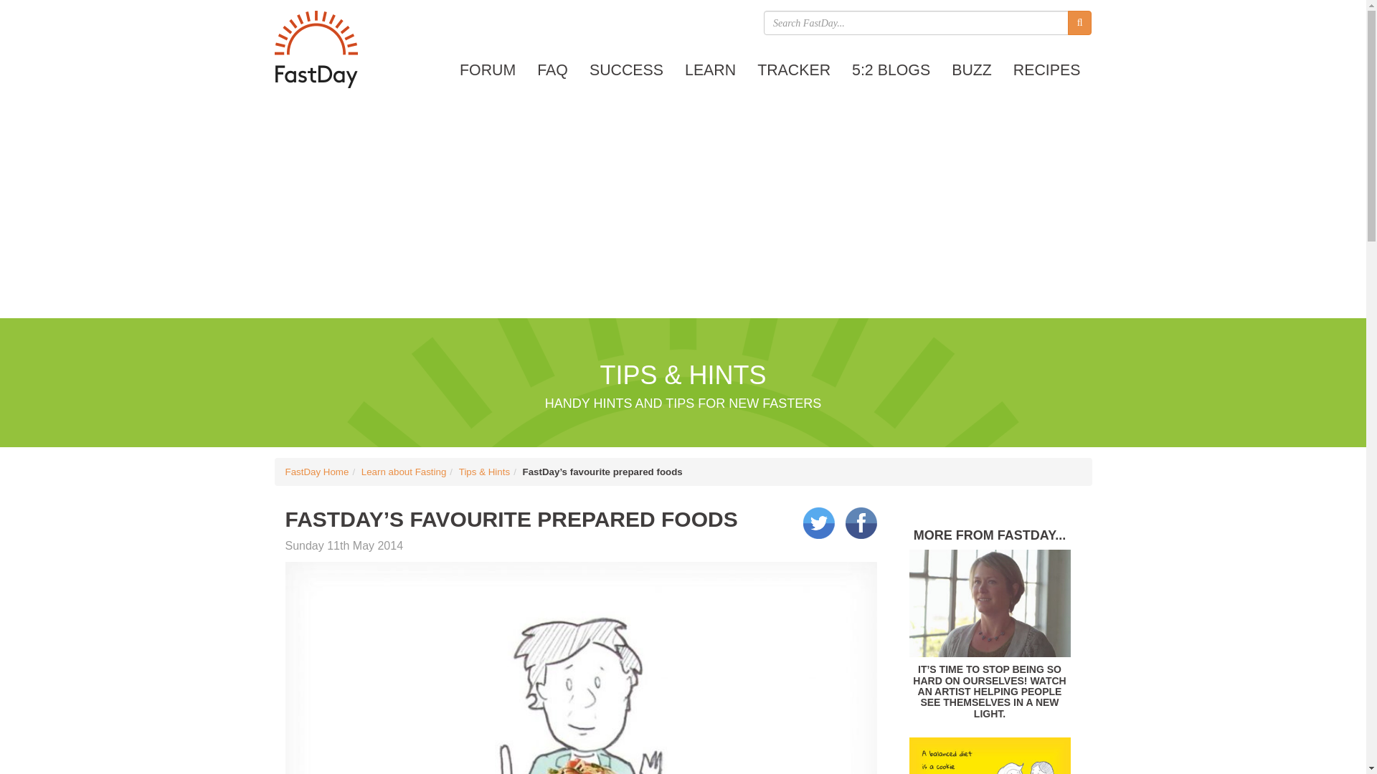 The image size is (1377, 774). What do you see at coordinates (487, 70) in the screenshot?
I see `The FastDay Forum` at bounding box center [487, 70].